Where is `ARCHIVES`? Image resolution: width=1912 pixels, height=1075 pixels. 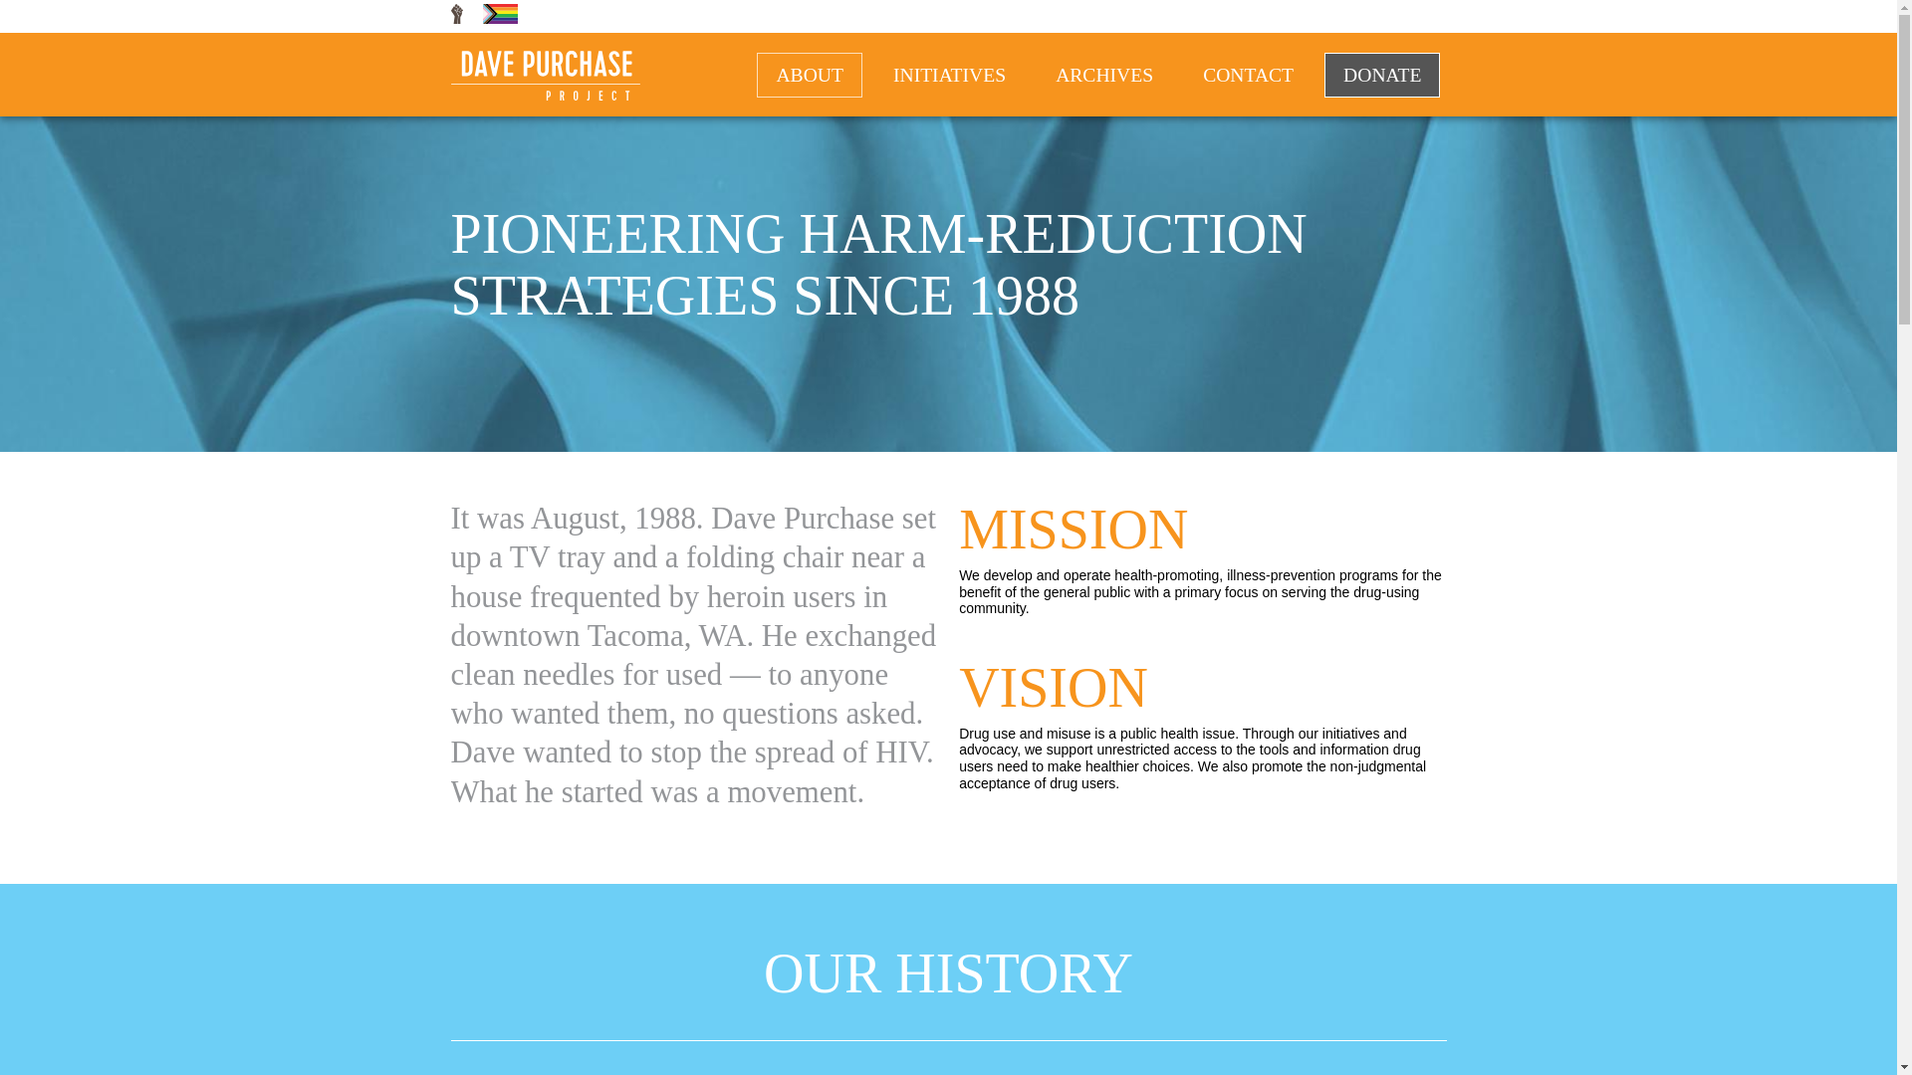
ARCHIVES is located at coordinates (1103, 76).